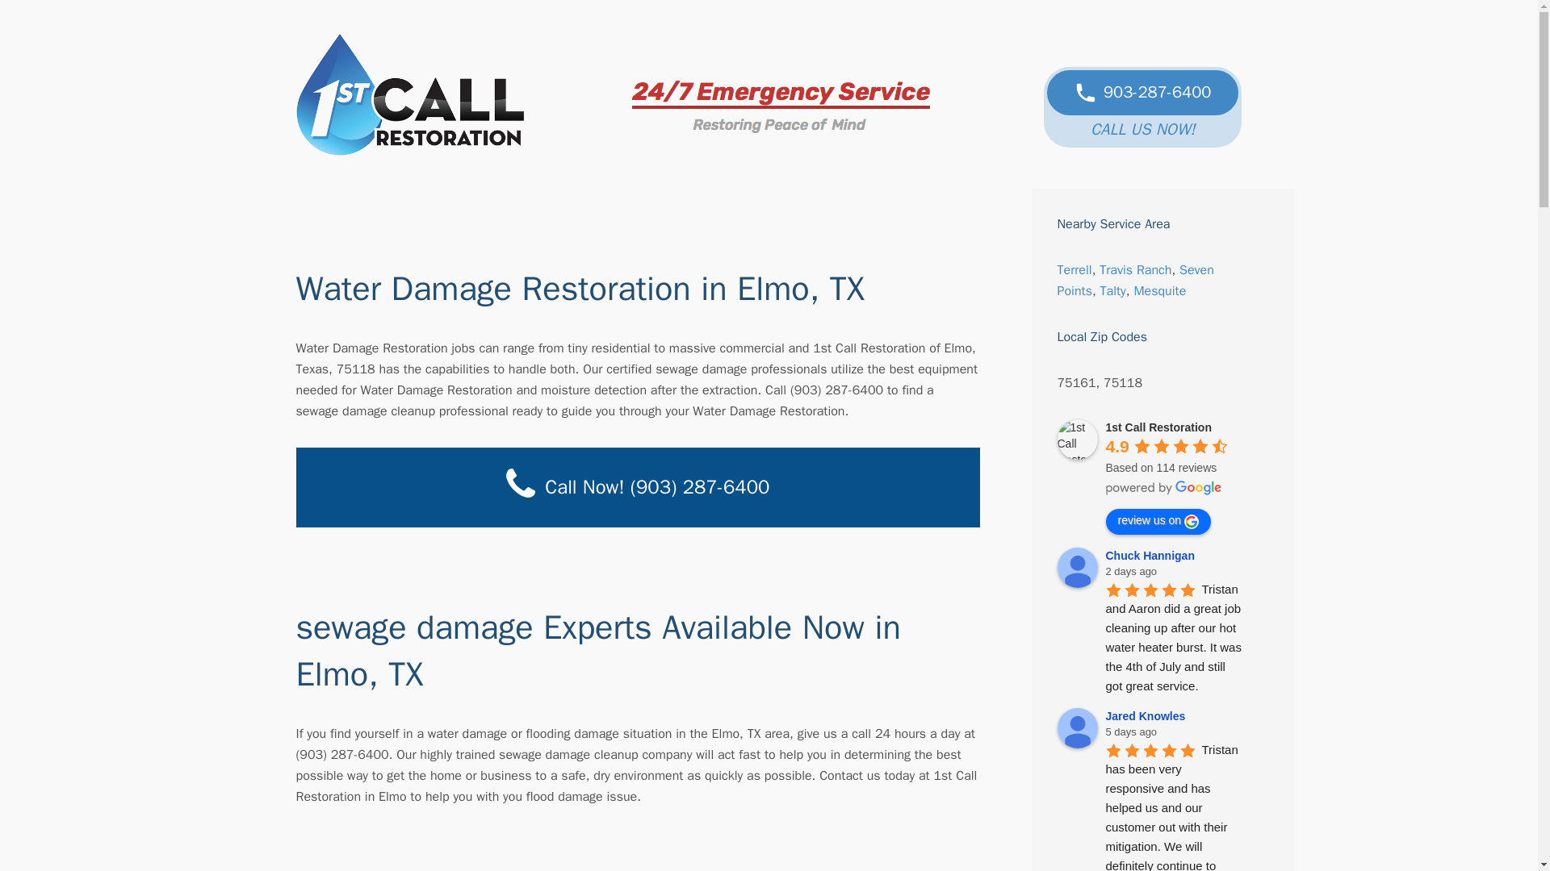  Describe the element at coordinates (1077, 568) in the screenshot. I see `Chuck Hannigan` at that location.